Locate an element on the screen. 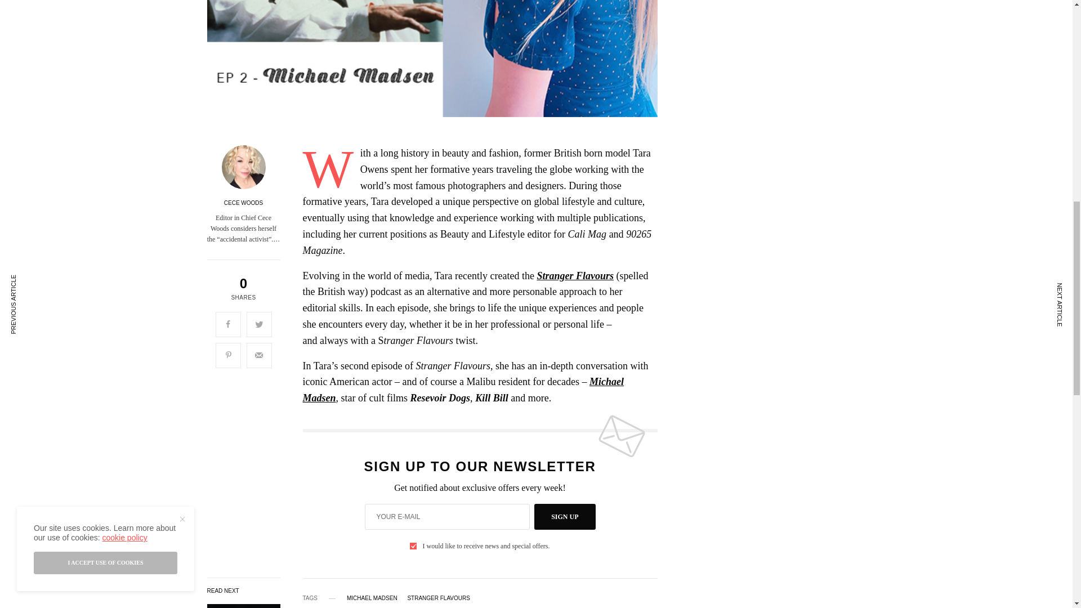 The width and height of the screenshot is (1081, 608). SIGN UP is located at coordinates (564, 517).